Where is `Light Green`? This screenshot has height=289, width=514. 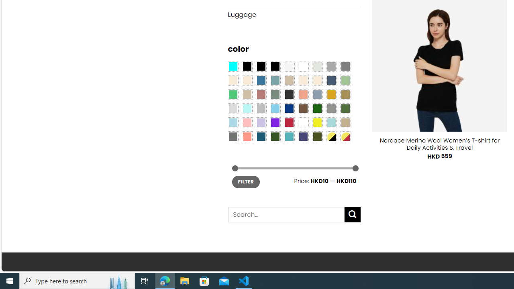
Light Green is located at coordinates (345, 80).